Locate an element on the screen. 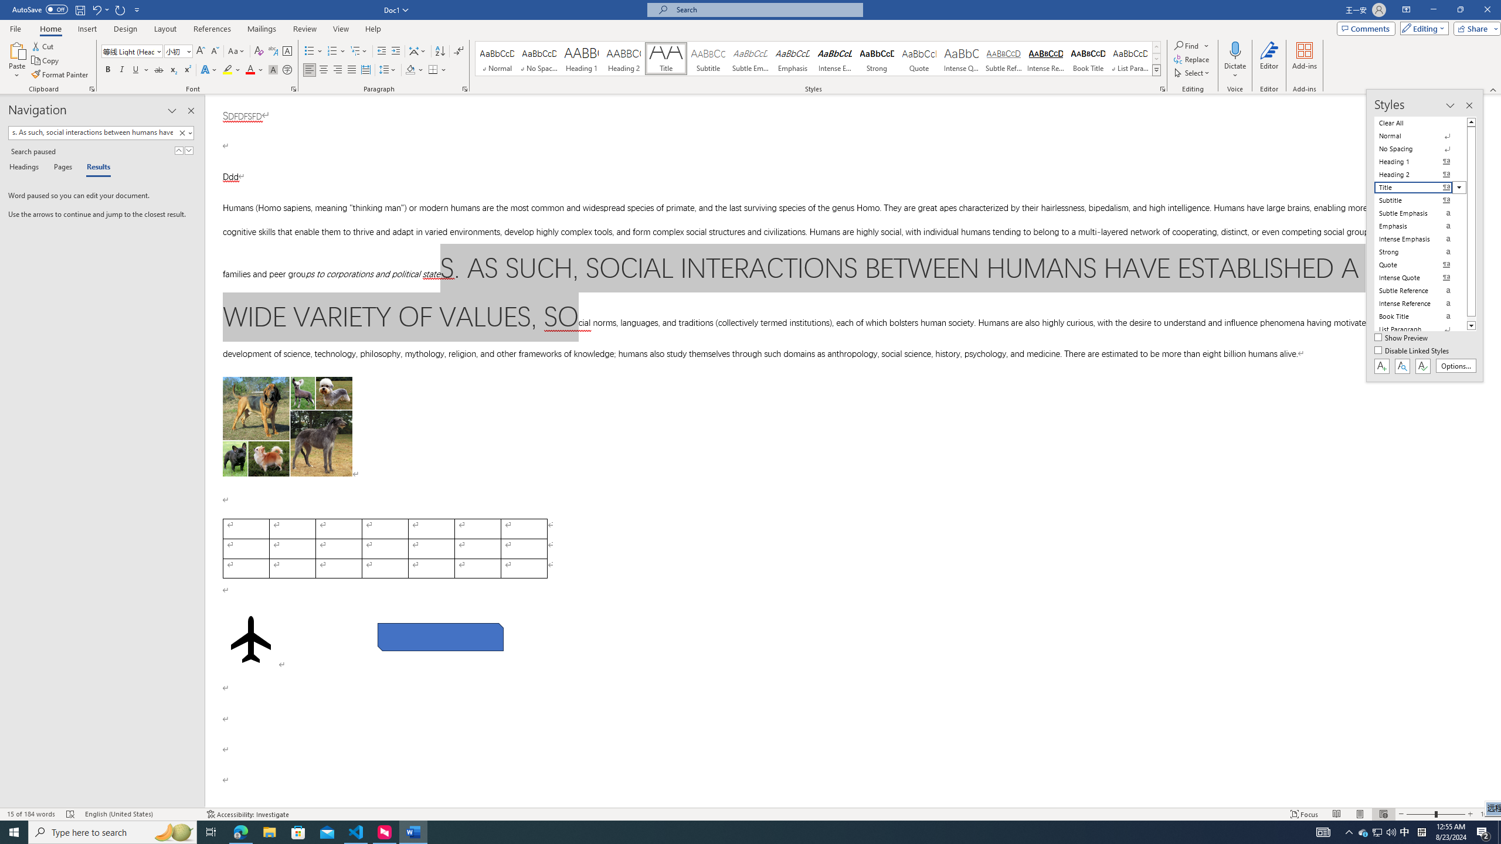 The width and height of the screenshot is (1501, 844). Emphasis is located at coordinates (792, 59).